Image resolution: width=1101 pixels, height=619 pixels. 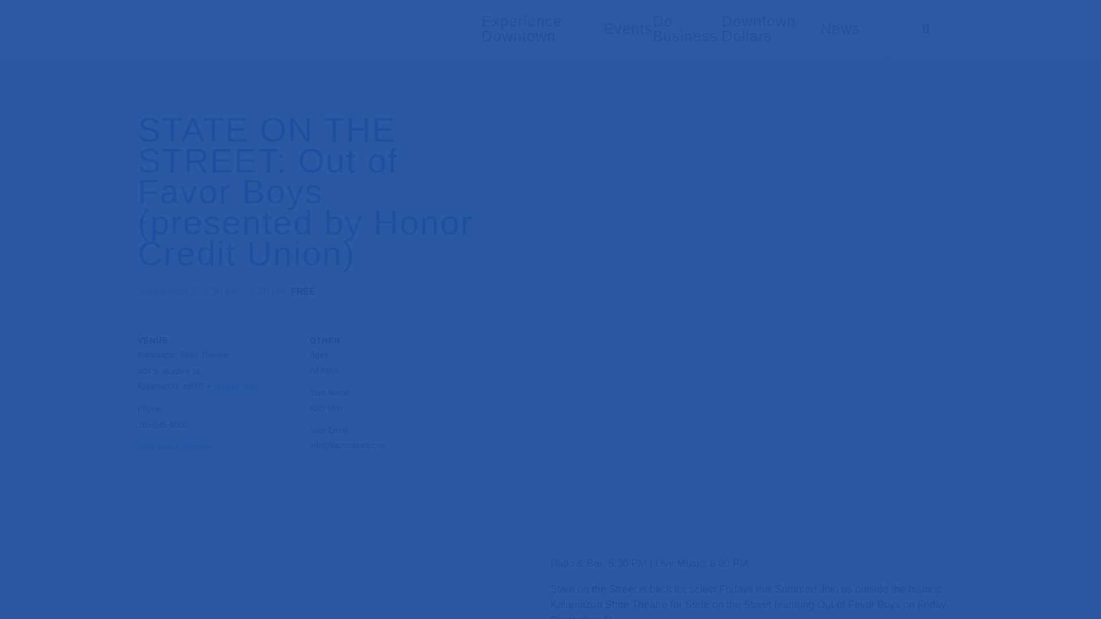 I want to click on Do Business, so click(x=685, y=28).